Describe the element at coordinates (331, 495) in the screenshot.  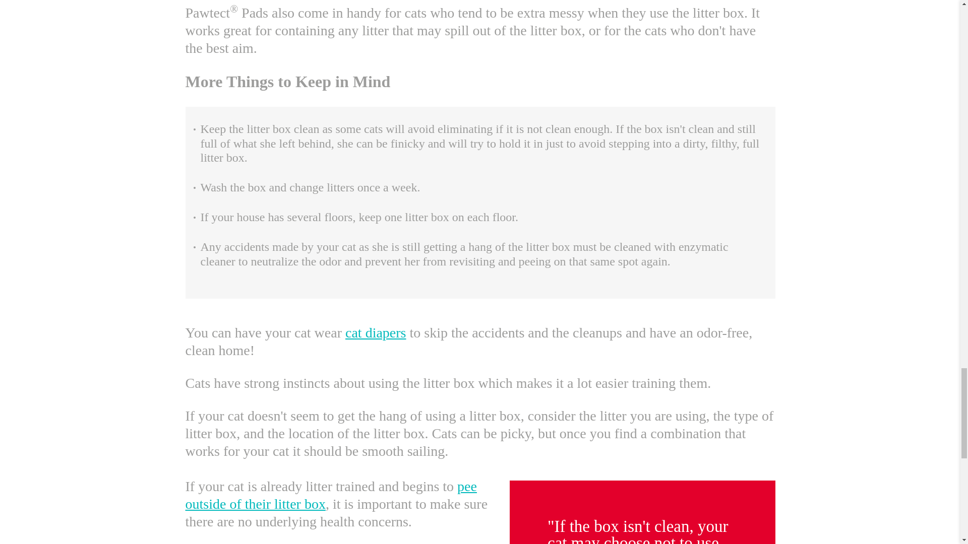
I see `Why Cats Pee Outside of Their Litter Box` at that location.